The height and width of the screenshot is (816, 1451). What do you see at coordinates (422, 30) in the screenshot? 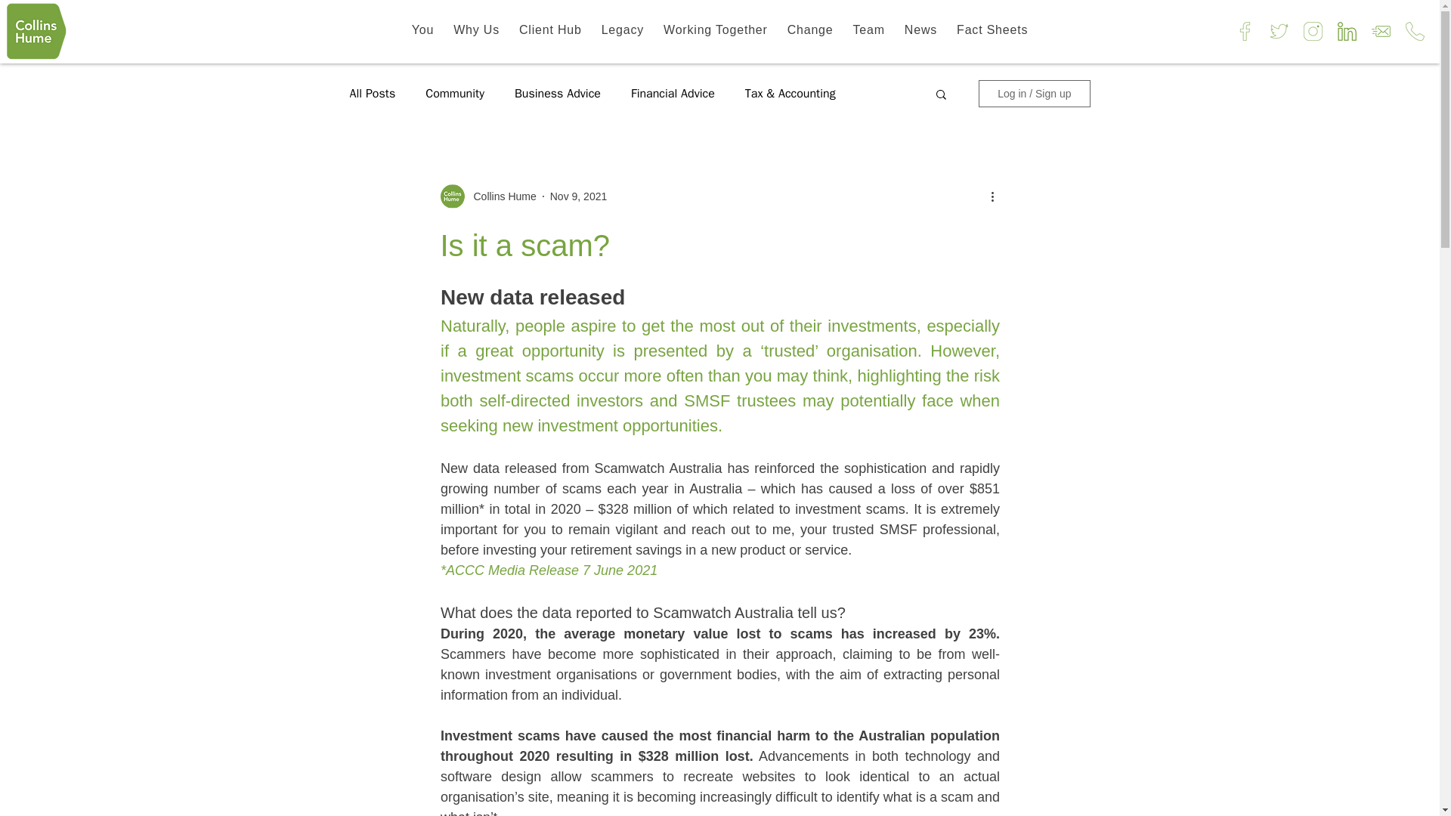
I see `You` at bounding box center [422, 30].